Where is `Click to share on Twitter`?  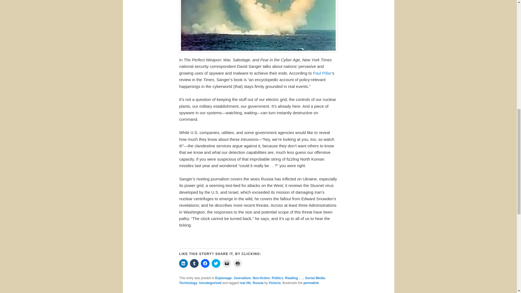 Click to share on Twitter is located at coordinates (216, 263).